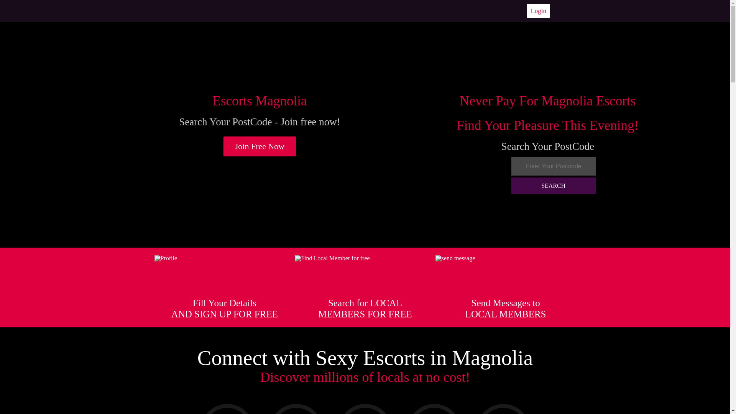 The width and height of the screenshot is (736, 414). Describe the element at coordinates (260, 146) in the screenshot. I see `Join Free Now` at that location.